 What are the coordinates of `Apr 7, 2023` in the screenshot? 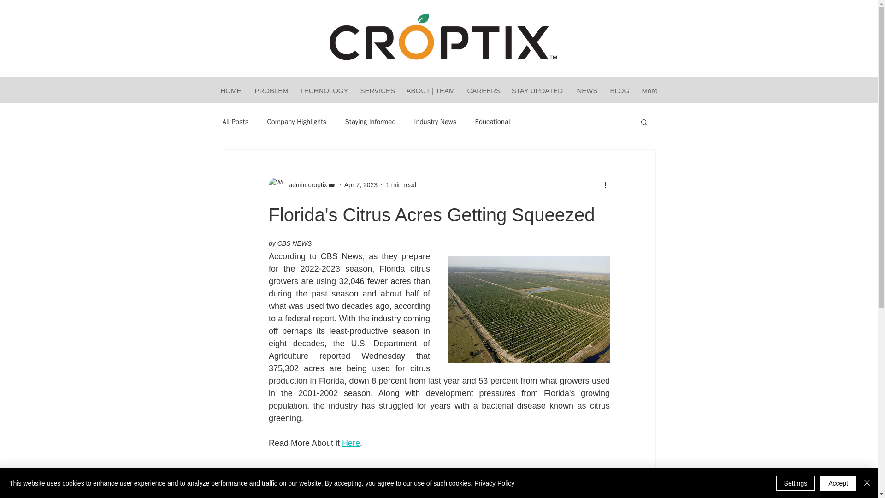 It's located at (360, 184).